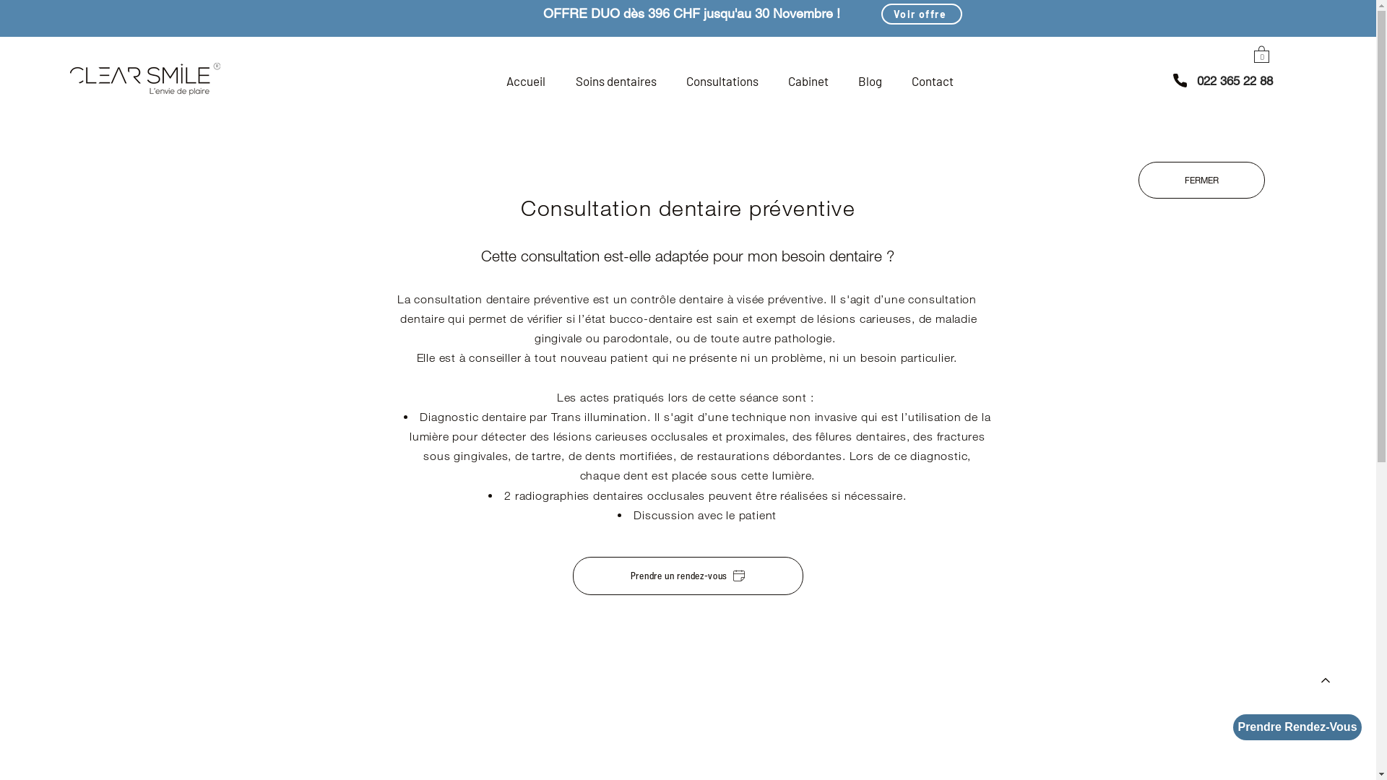 This screenshot has width=1387, height=780. What do you see at coordinates (1235, 81) in the screenshot?
I see `022 365 22 88` at bounding box center [1235, 81].